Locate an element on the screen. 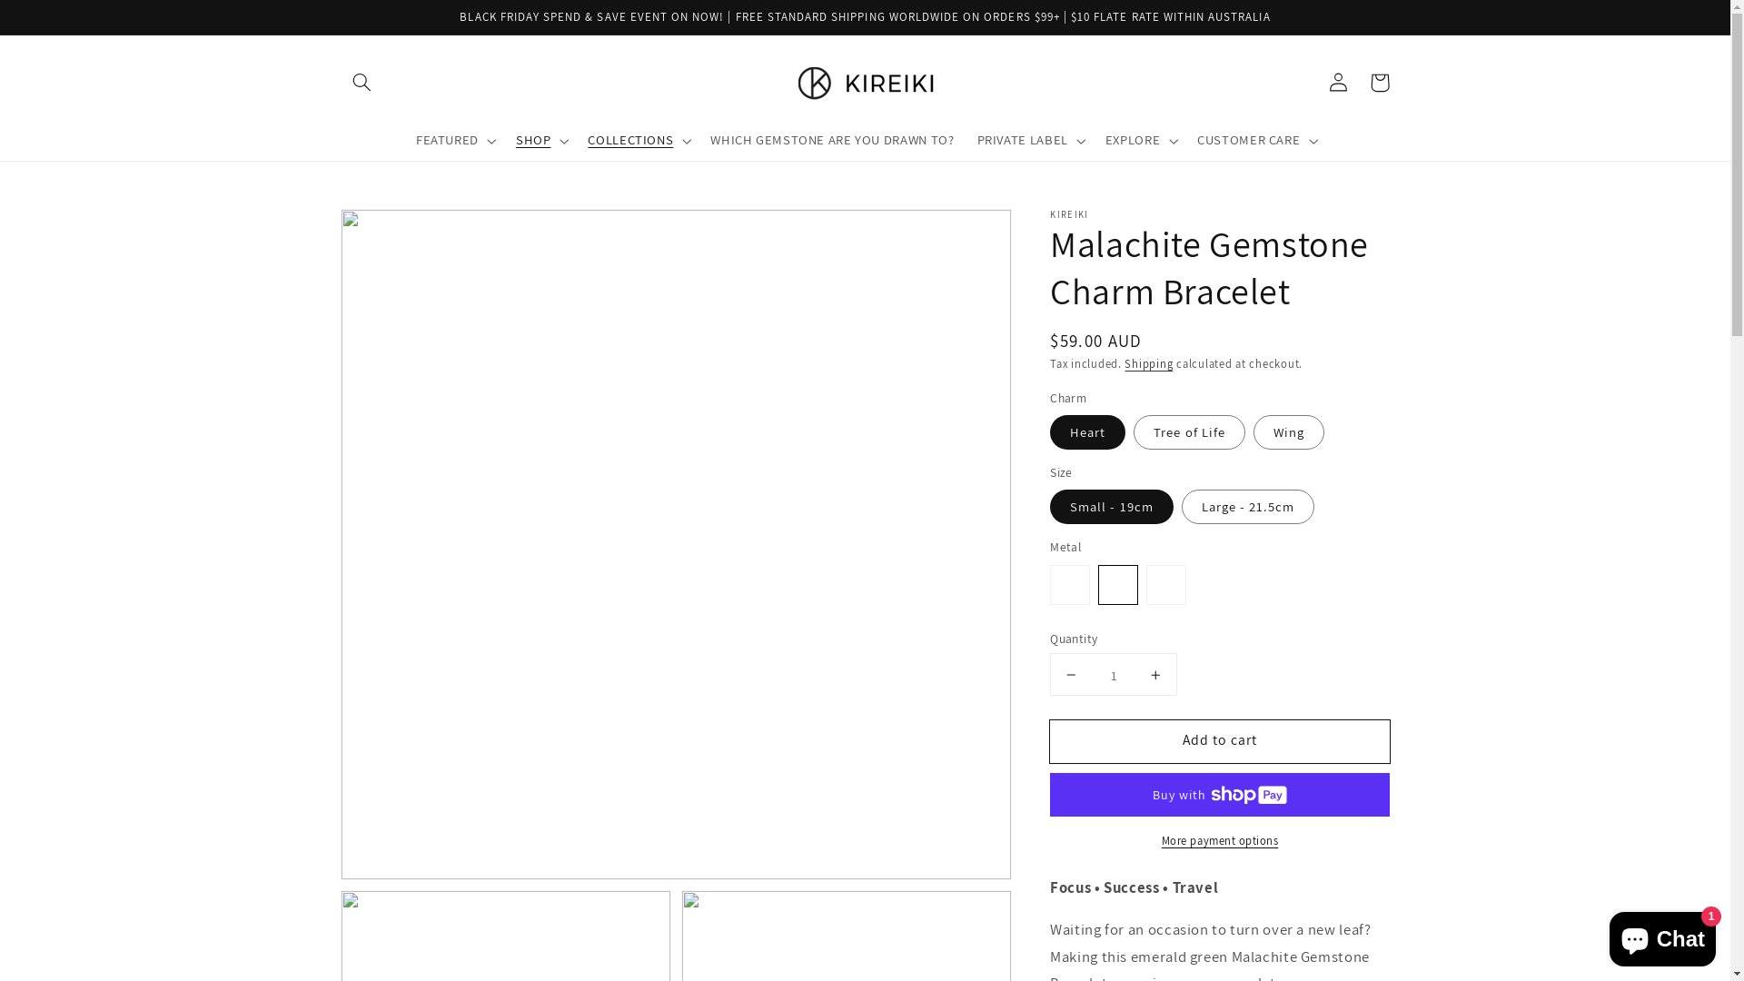  WHICH GEMSTONE ARE YOU DRAWN TO? is located at coordinates (832, 141).